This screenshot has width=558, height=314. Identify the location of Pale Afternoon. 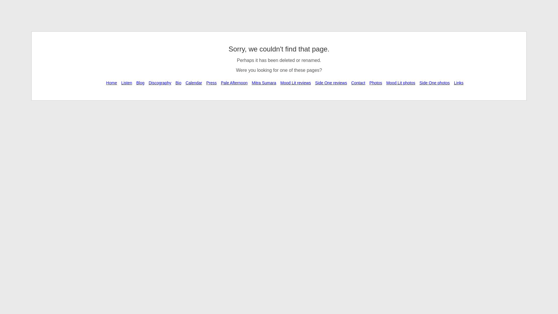
(234, 83).